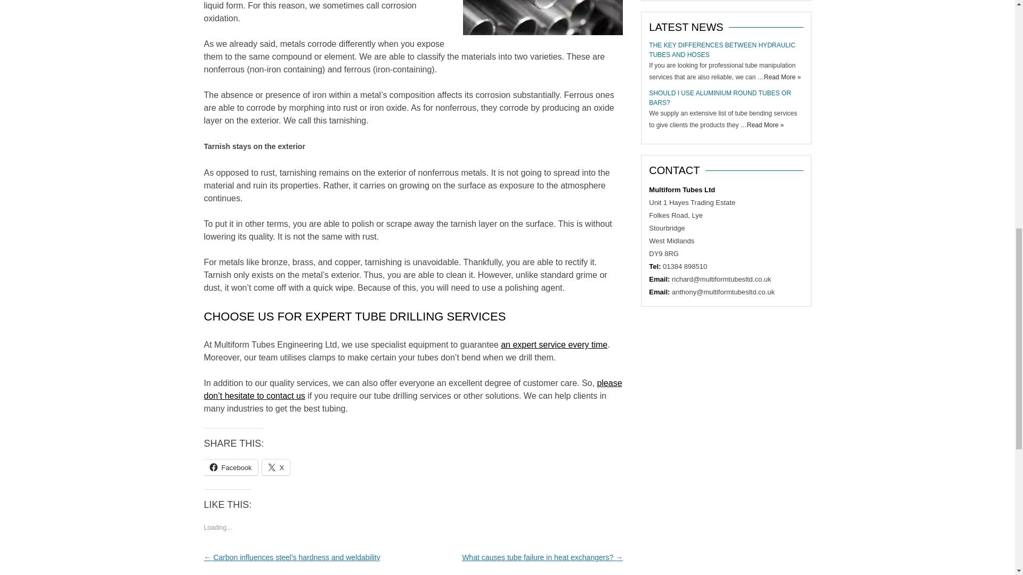  I want to click on Permalink to Should I use aluminium round tubes or bars?, so click(719, 98).